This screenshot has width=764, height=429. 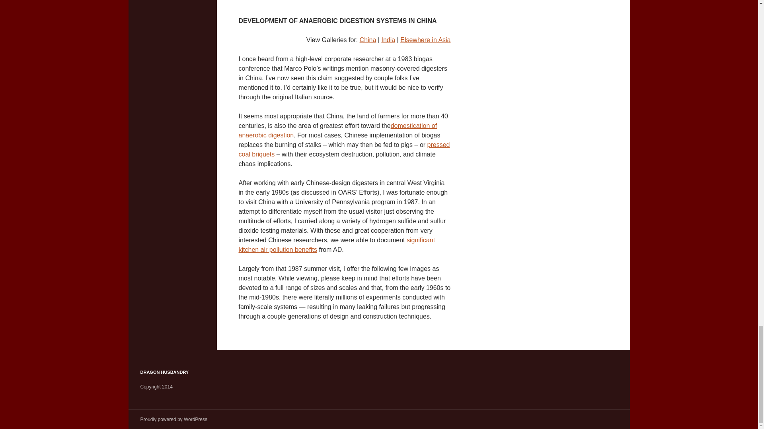 I want to click on Elsewhere Gallery, so click(x=425, y=40).